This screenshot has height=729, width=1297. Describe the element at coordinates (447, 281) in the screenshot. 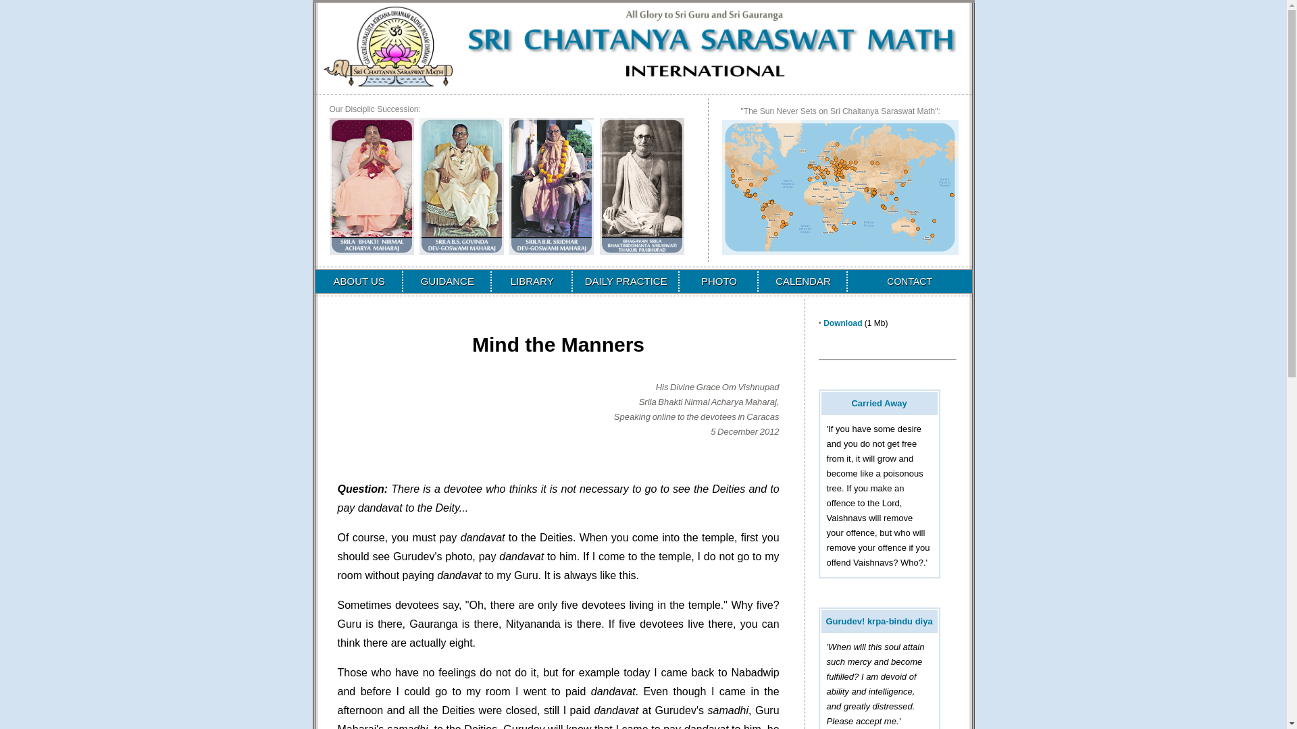

I see `GUIDANCE` at that location.